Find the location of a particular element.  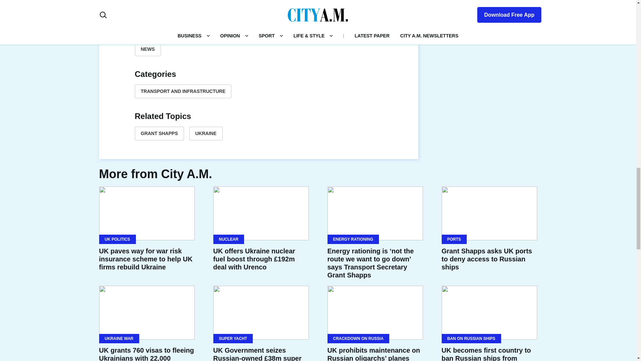

X is located at coordinates (242, 10).